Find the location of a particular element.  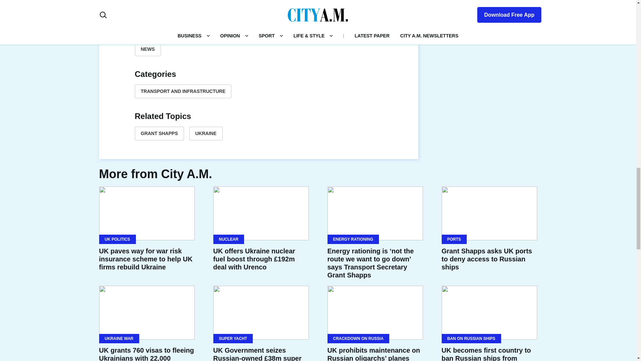

X is located at coordinates (242, 10).